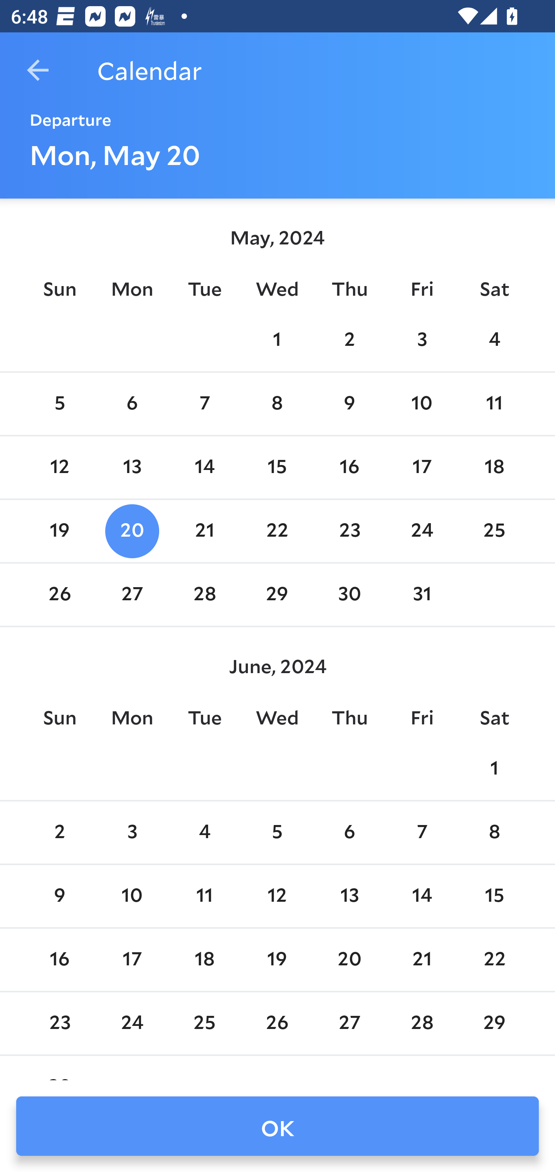 This screenshot has height=1172, width=555. Describe the element at coordinates (422, 340) in the screenshot. I see `3` at that location.